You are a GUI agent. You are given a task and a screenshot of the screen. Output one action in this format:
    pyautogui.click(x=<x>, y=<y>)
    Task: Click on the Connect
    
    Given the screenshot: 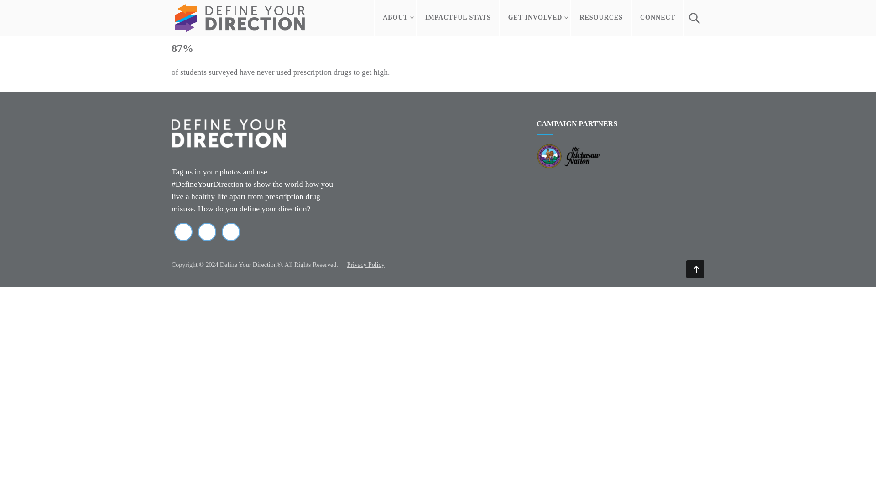 What is the action you would take?
    pyautogui.click(x=658, y=17)
    